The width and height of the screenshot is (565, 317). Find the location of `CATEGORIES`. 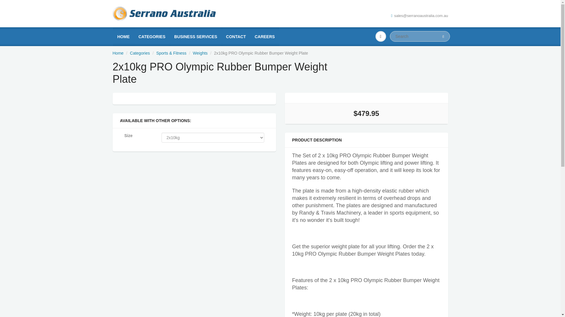

CATEGORIES is located at coordinates (152, 36).